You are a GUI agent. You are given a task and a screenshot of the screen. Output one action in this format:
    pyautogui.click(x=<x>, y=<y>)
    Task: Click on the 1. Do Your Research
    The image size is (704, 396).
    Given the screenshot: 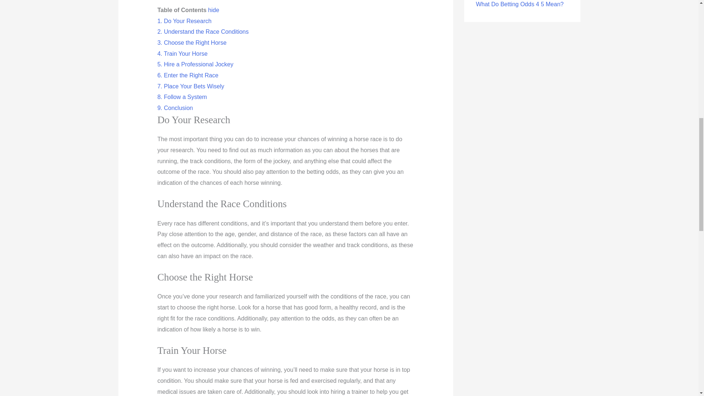 What is the action you would take?
    pyautogui.click(x=184, y=21)
    